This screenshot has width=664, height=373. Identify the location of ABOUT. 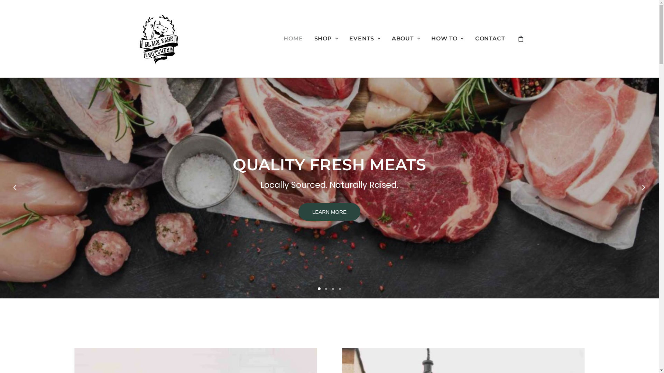
(406, 39).